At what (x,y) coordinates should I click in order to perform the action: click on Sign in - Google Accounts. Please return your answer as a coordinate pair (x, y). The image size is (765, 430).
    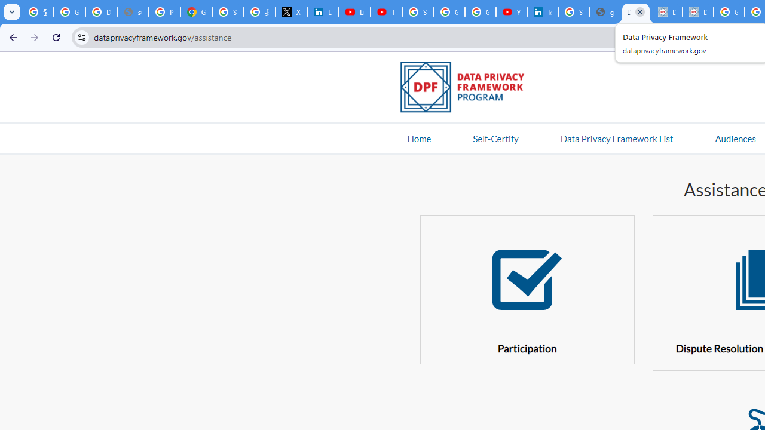
    Looking at the image, I should click on (574, 12).